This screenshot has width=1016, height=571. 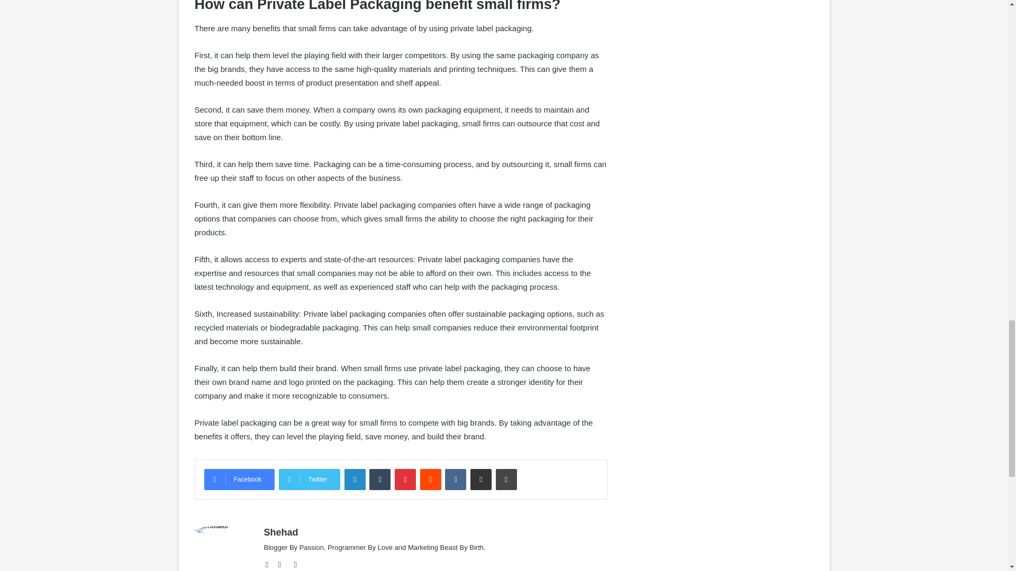 I want to click on Print, so click(x=506, y=479).